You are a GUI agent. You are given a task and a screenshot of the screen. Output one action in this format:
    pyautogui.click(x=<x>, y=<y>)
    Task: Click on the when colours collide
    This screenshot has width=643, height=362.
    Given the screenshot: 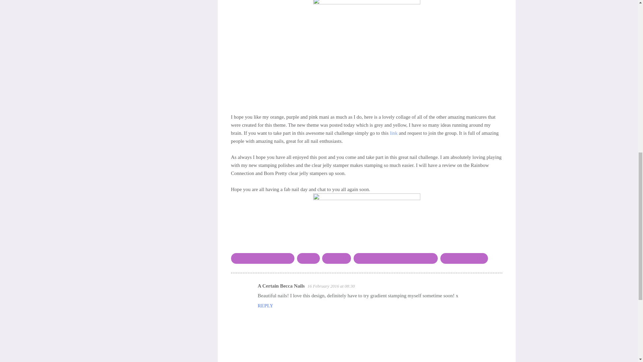 What is the action you would take?
    pyautogui.click(x=464, y=258)
    